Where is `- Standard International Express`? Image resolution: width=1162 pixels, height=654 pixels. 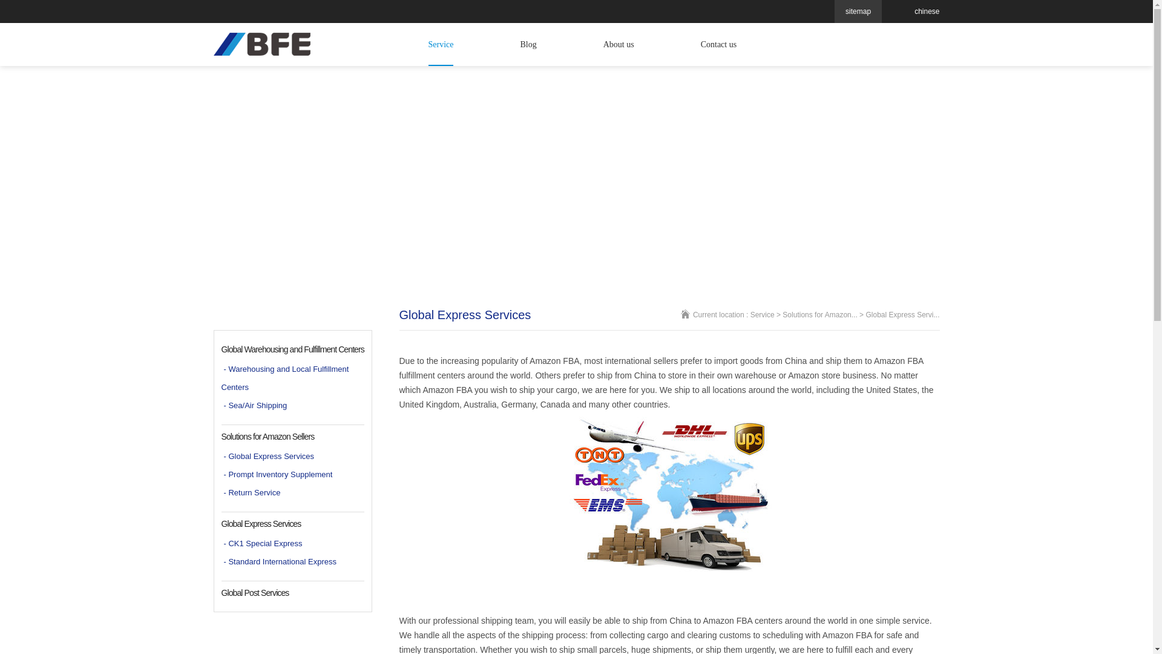 - Standard International Express is located at coordinates (293, 561).